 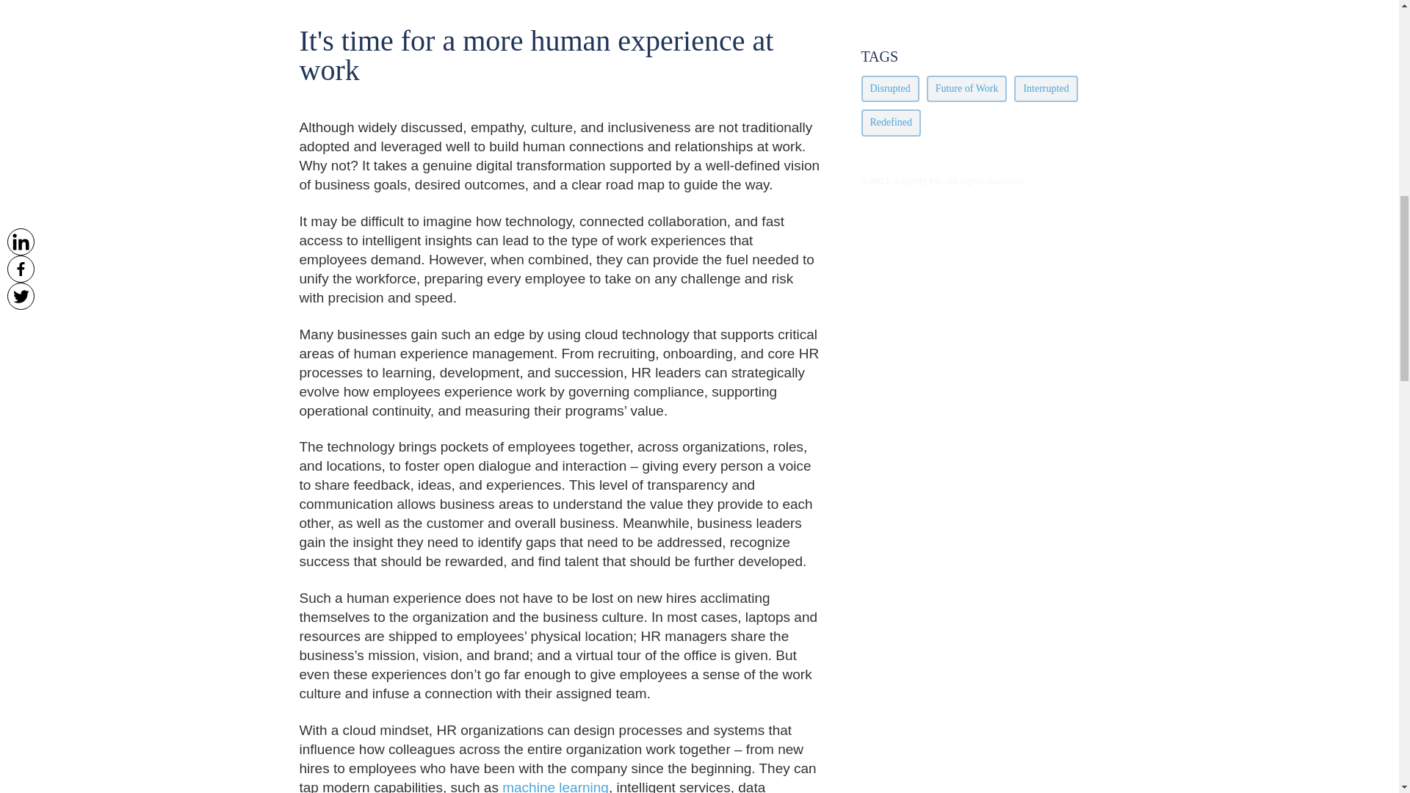 What do you see at coordinates (890, 122) in the screenshot?
I see `Redefined` at bounding box center [890, 122].